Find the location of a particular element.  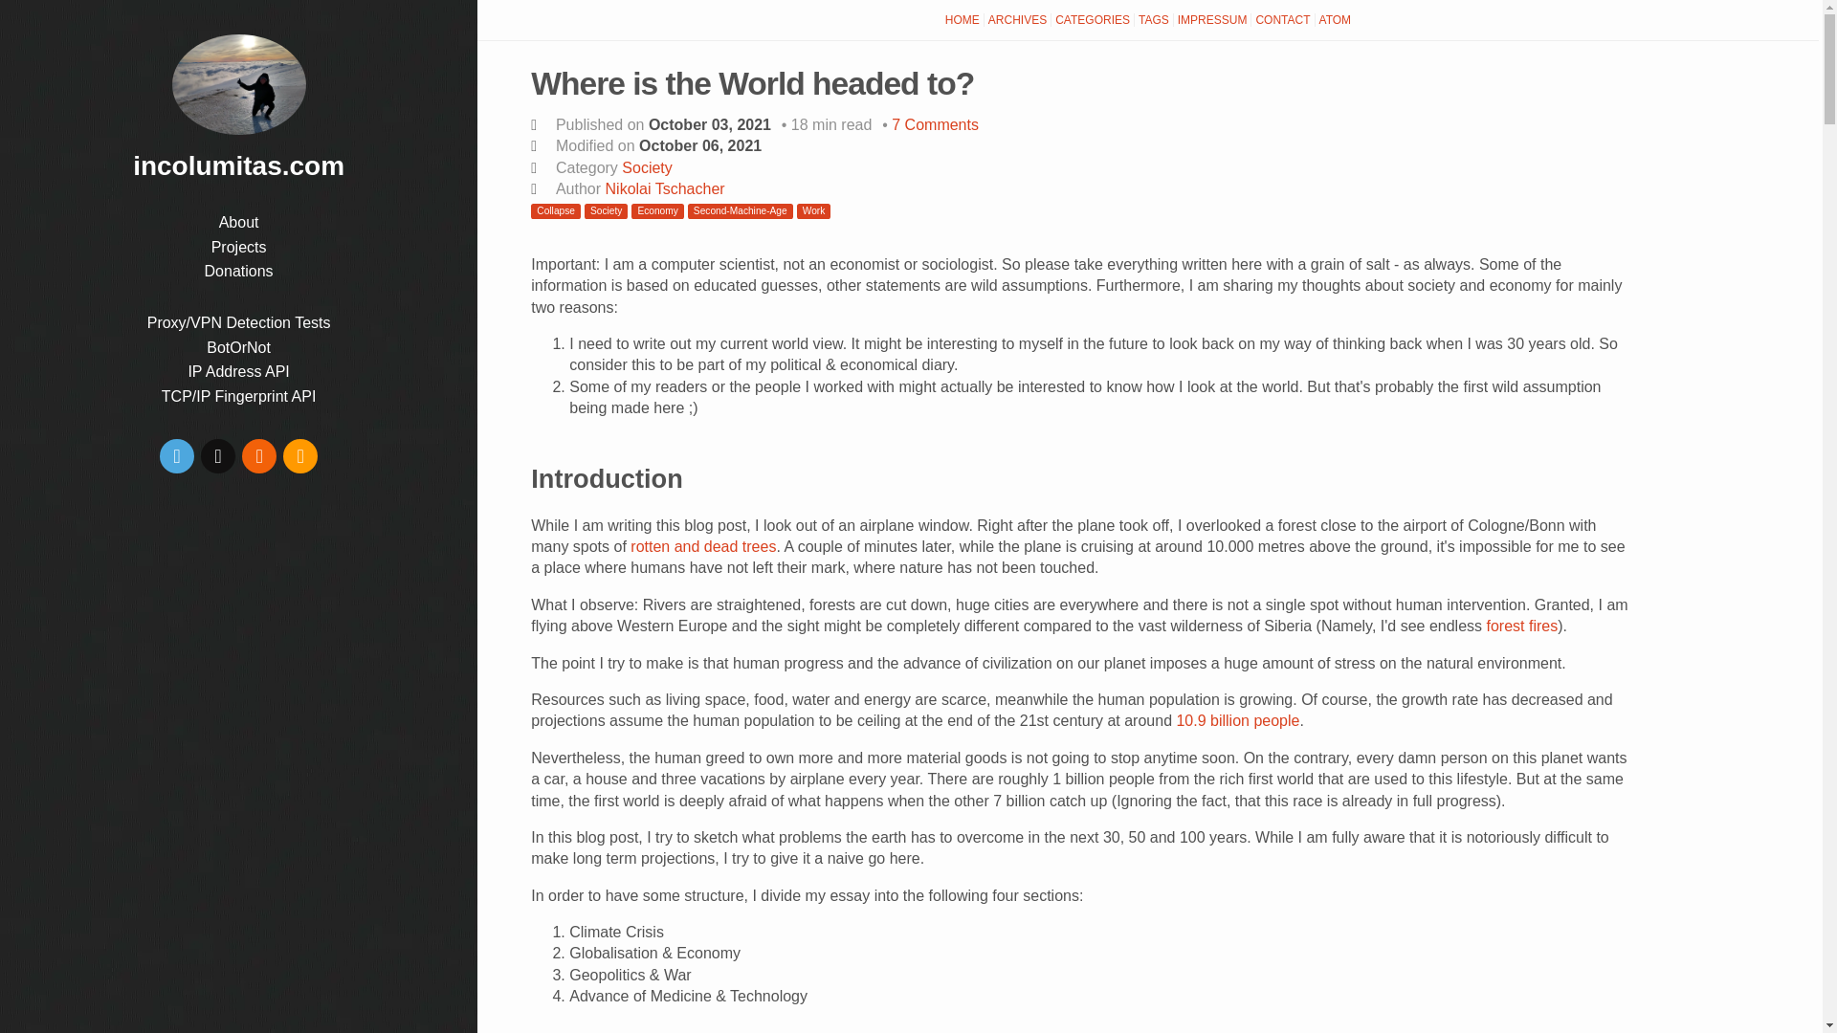

forest fires is located at coordinates (1521, 626).